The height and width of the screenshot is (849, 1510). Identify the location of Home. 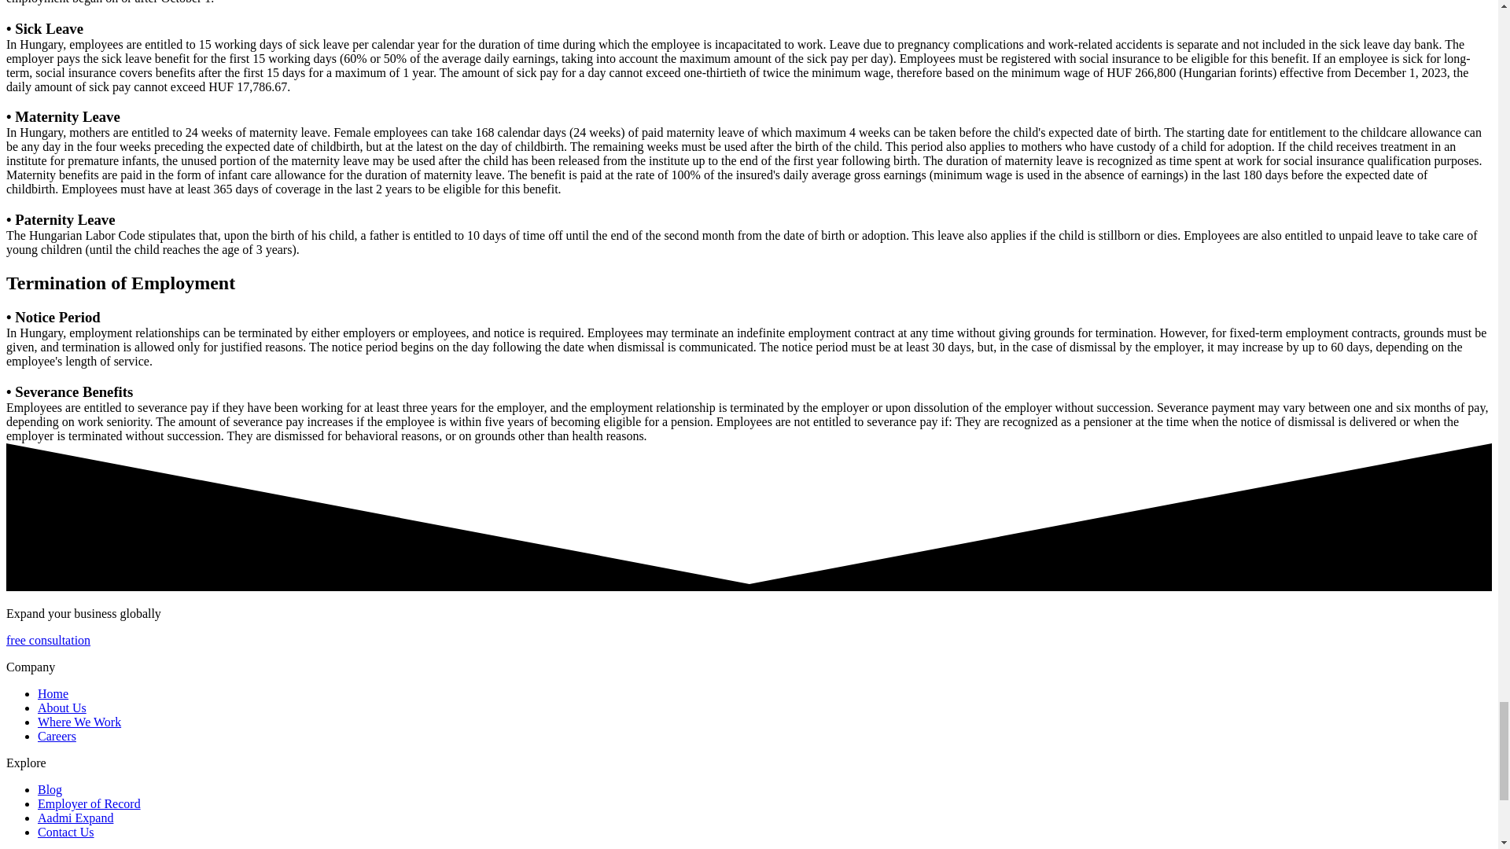
(53, 693).